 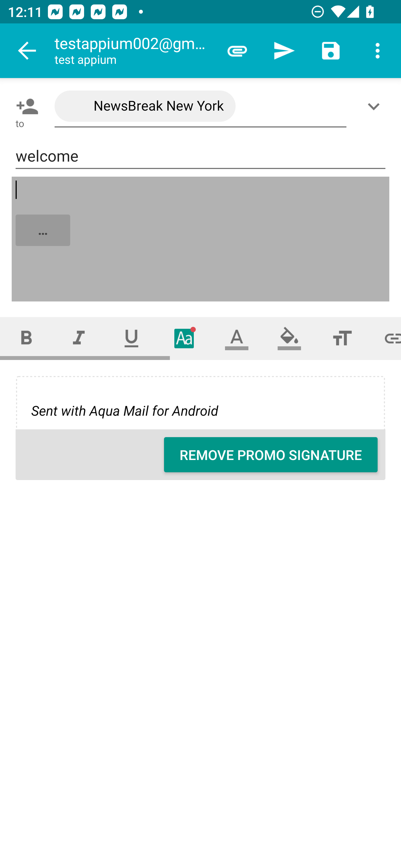 What do you see at coordinates (237, 51) in the screenshot?
I see `Attach` at bounding box center [237, 51].